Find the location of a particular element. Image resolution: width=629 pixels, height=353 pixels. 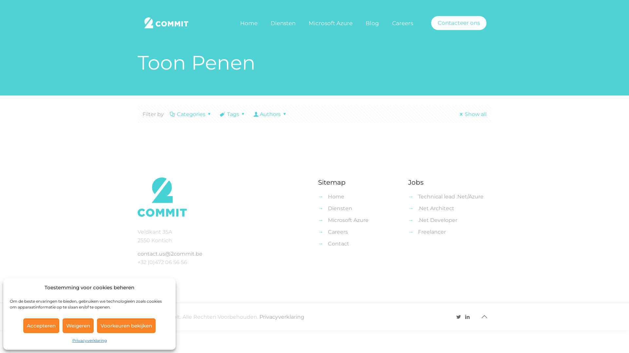

.Net Architect is located at coordinates (436, 209).